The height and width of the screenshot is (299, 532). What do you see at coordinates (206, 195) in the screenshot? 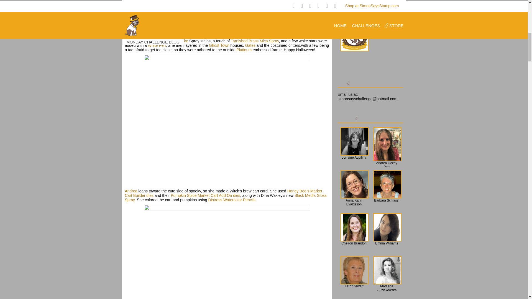
I see `Pumpkin Spice Market Cart Add On dies` at bounding box center [206, 195].